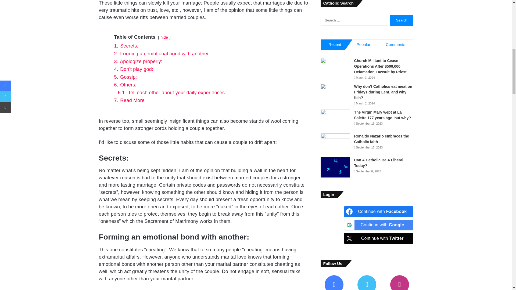 The height and width of the screenshot is (290, 516). I want to click on 2. Forming an emotional bond with another:, so click(162, 54).